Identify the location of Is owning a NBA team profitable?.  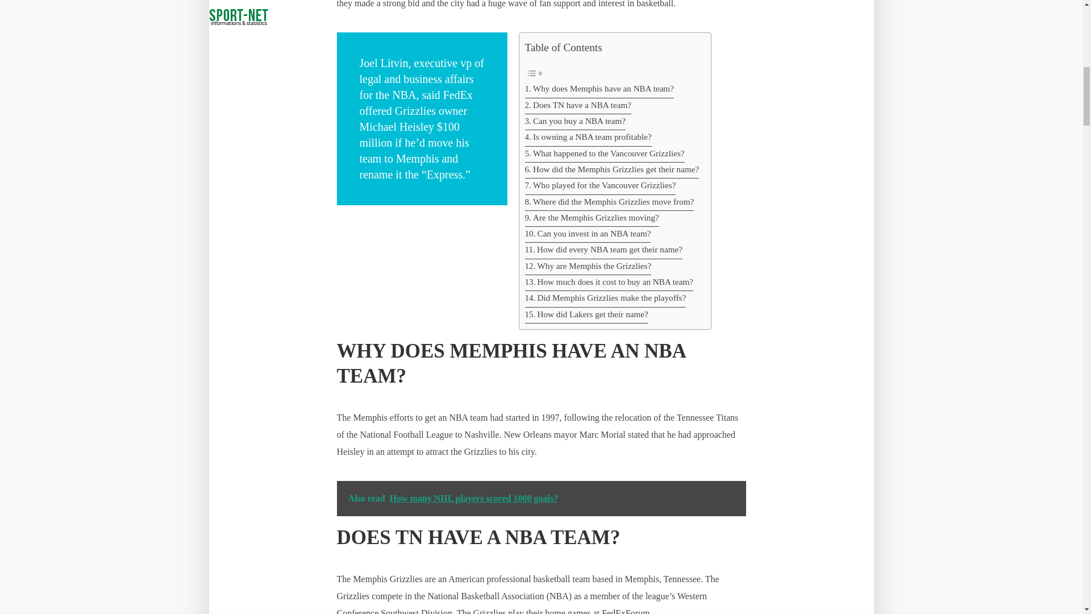
(588, 138).